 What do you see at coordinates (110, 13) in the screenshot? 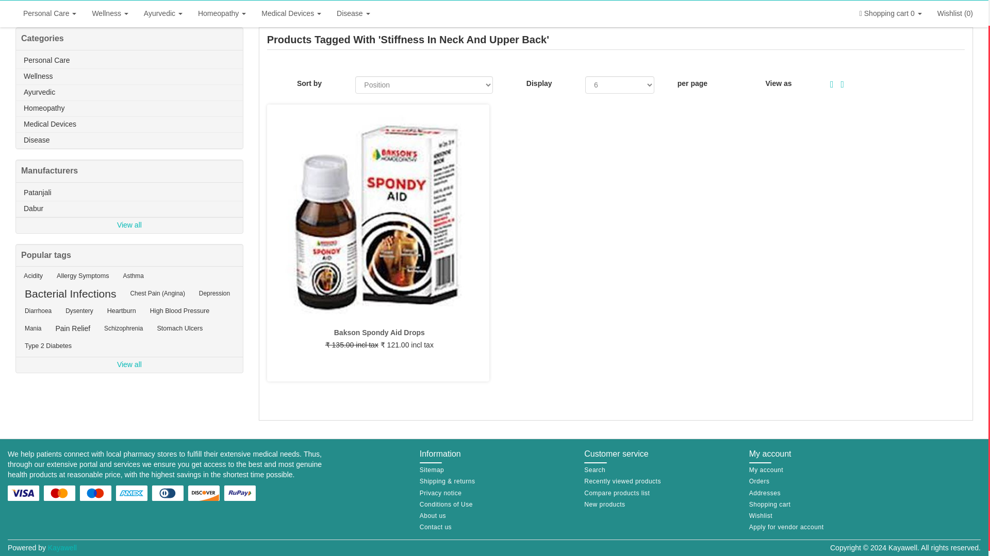
I see `Wellness` at bounding box center [110, 13].